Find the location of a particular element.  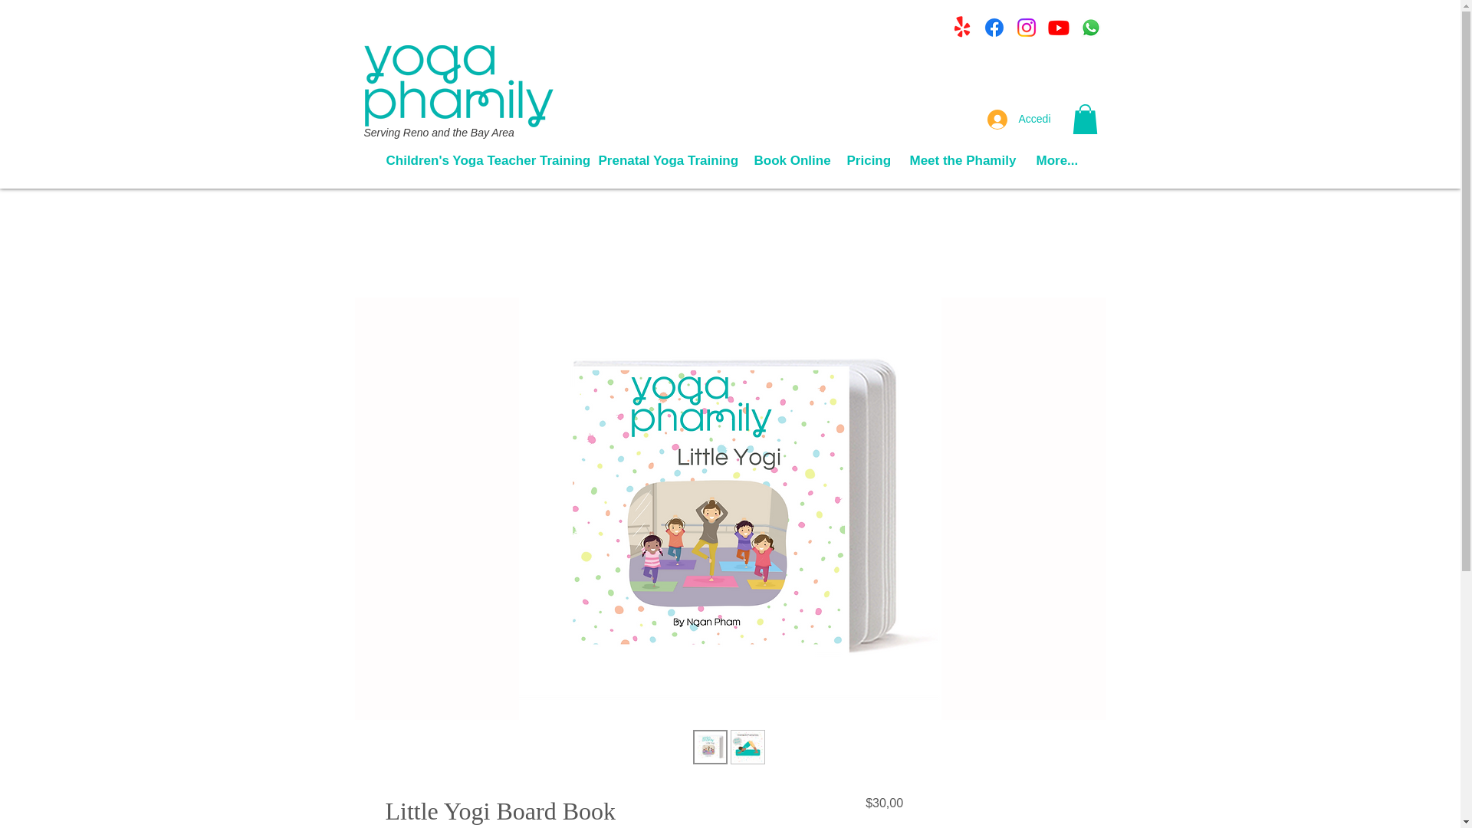

Pricing is located at coordinates (866, 160).